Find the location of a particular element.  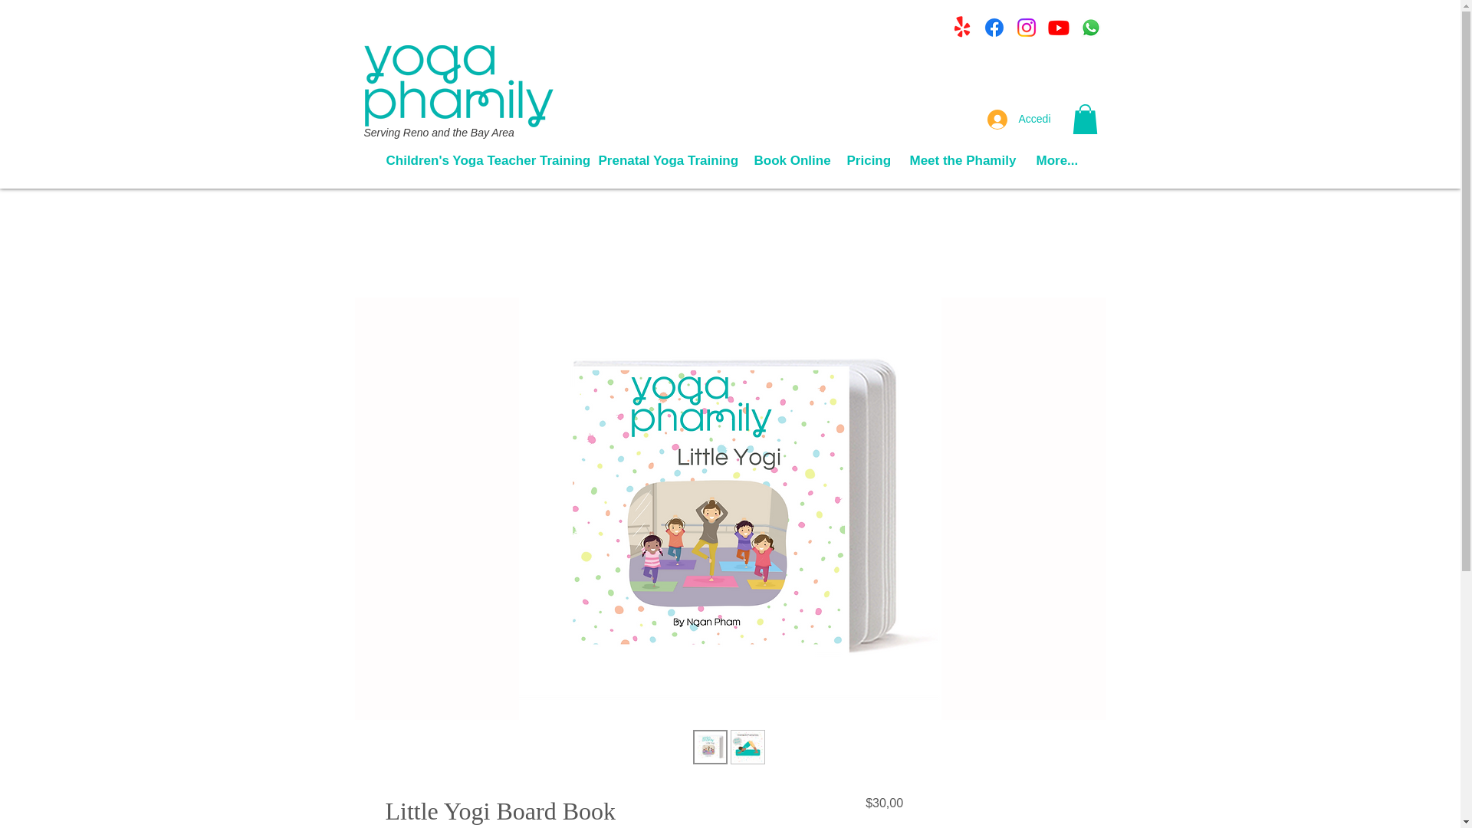

Pricing is located at coordinates (866, 160).